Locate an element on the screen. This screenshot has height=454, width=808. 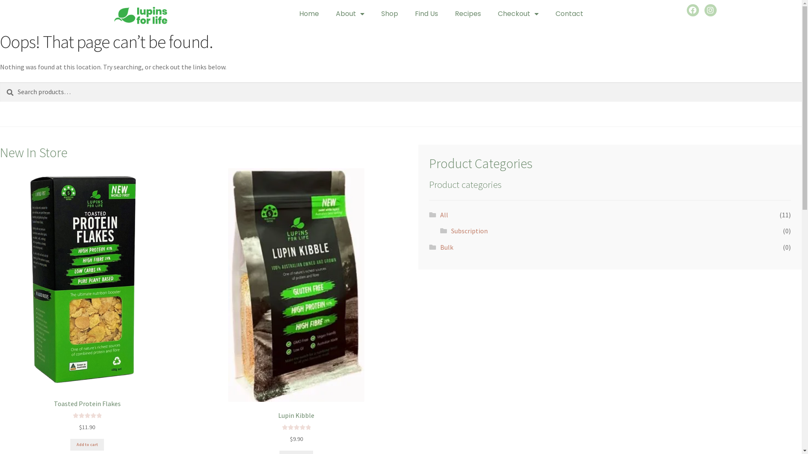
Find Us is located at coordinates (427, 14).